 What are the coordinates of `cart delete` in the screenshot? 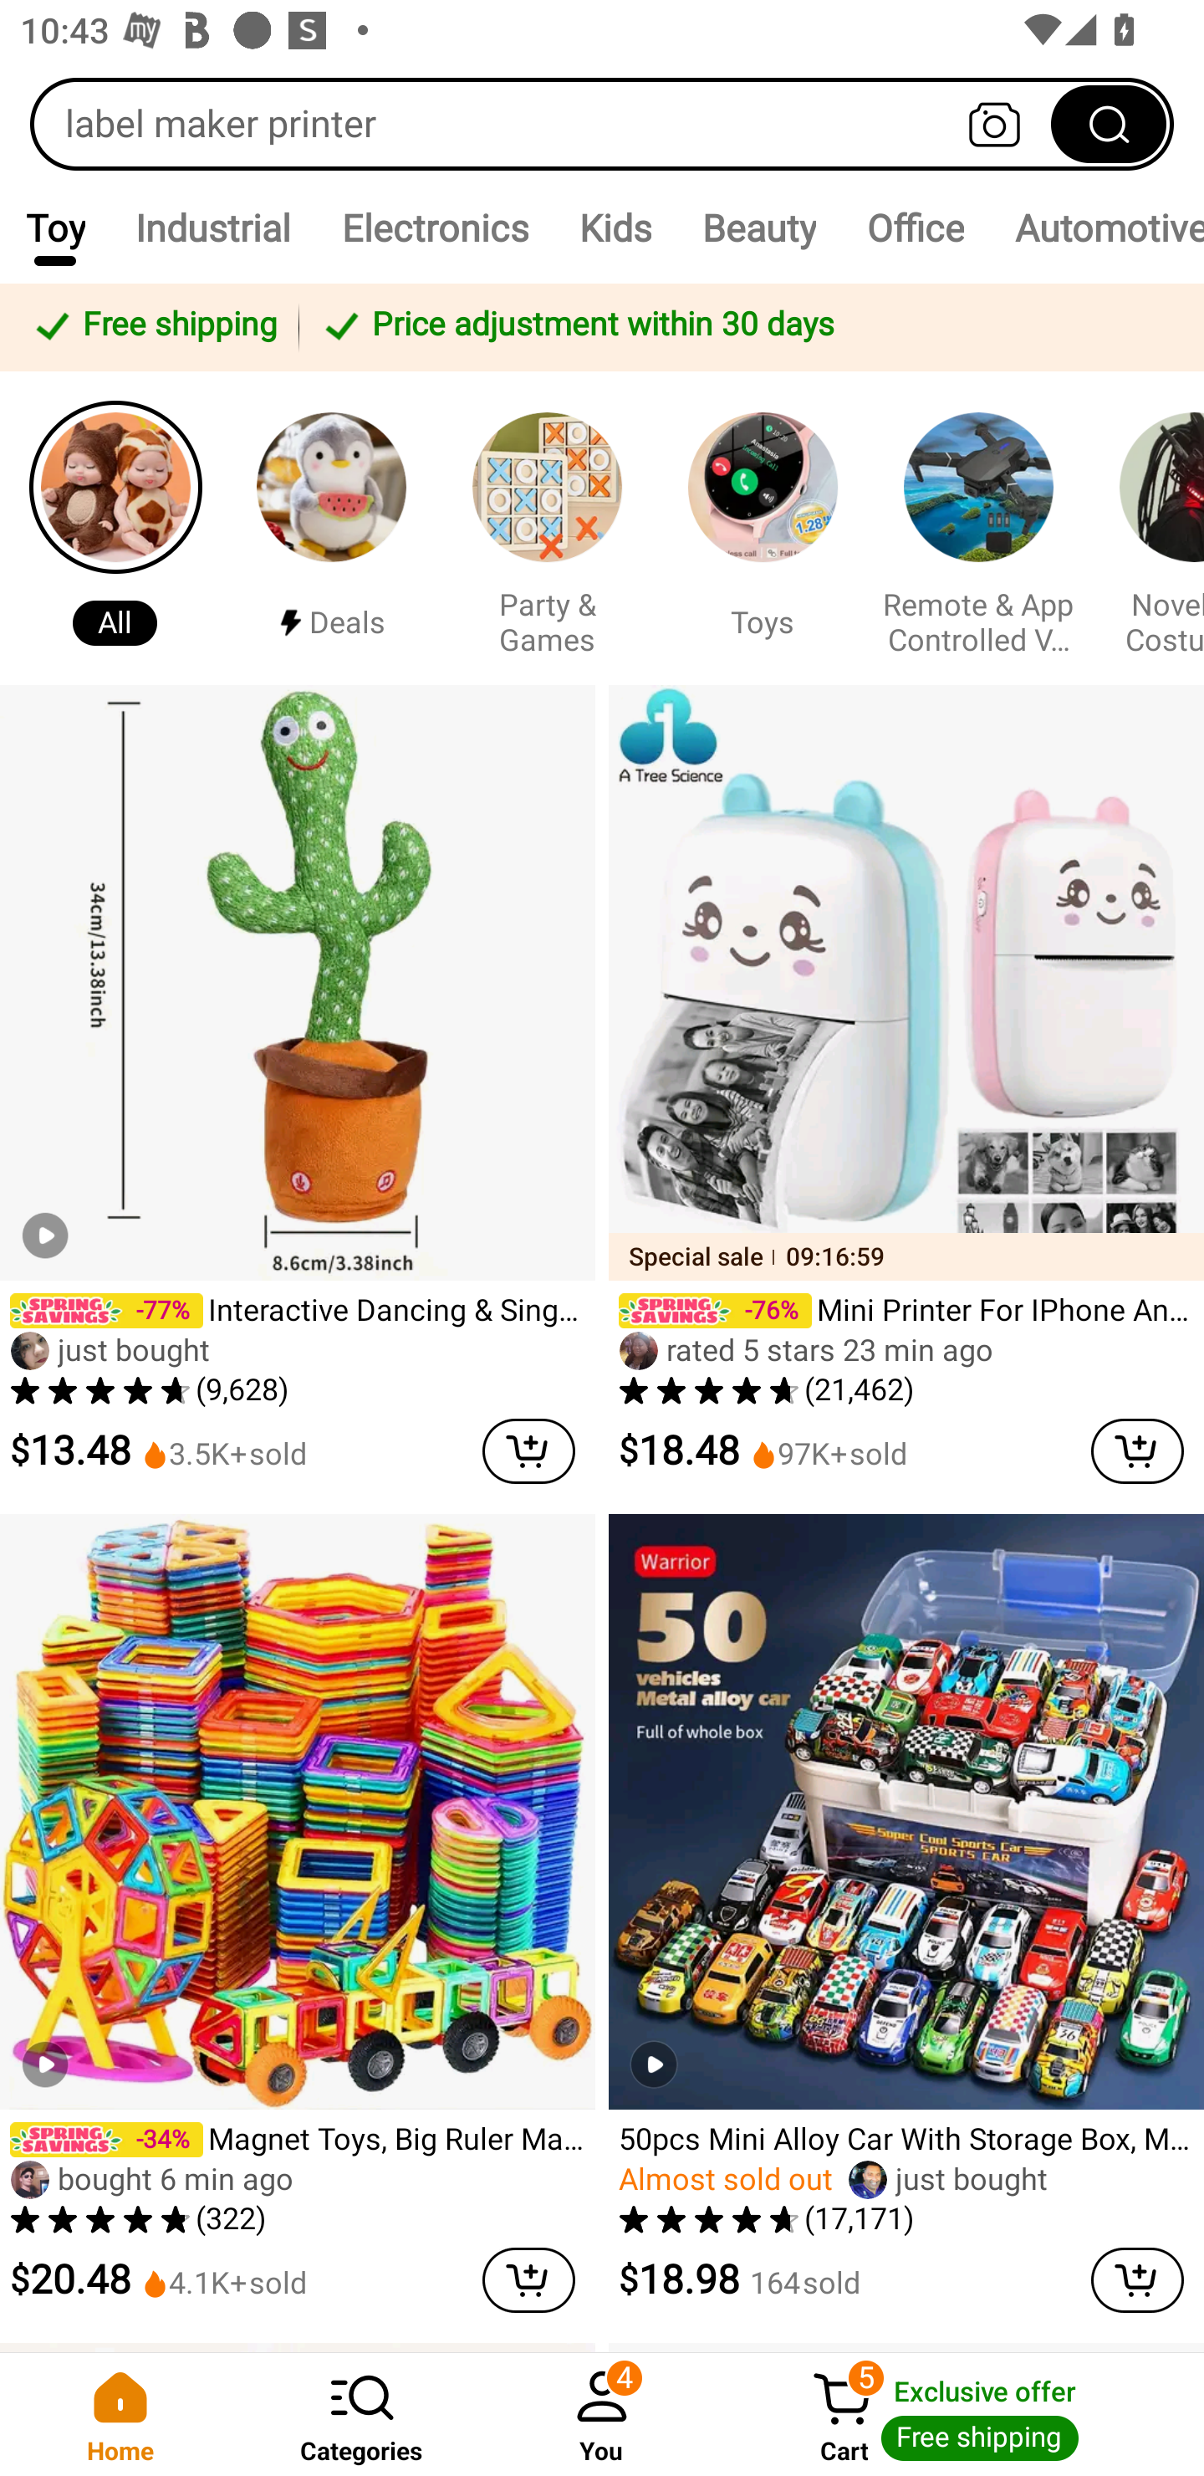 It's located at (528, 2280).